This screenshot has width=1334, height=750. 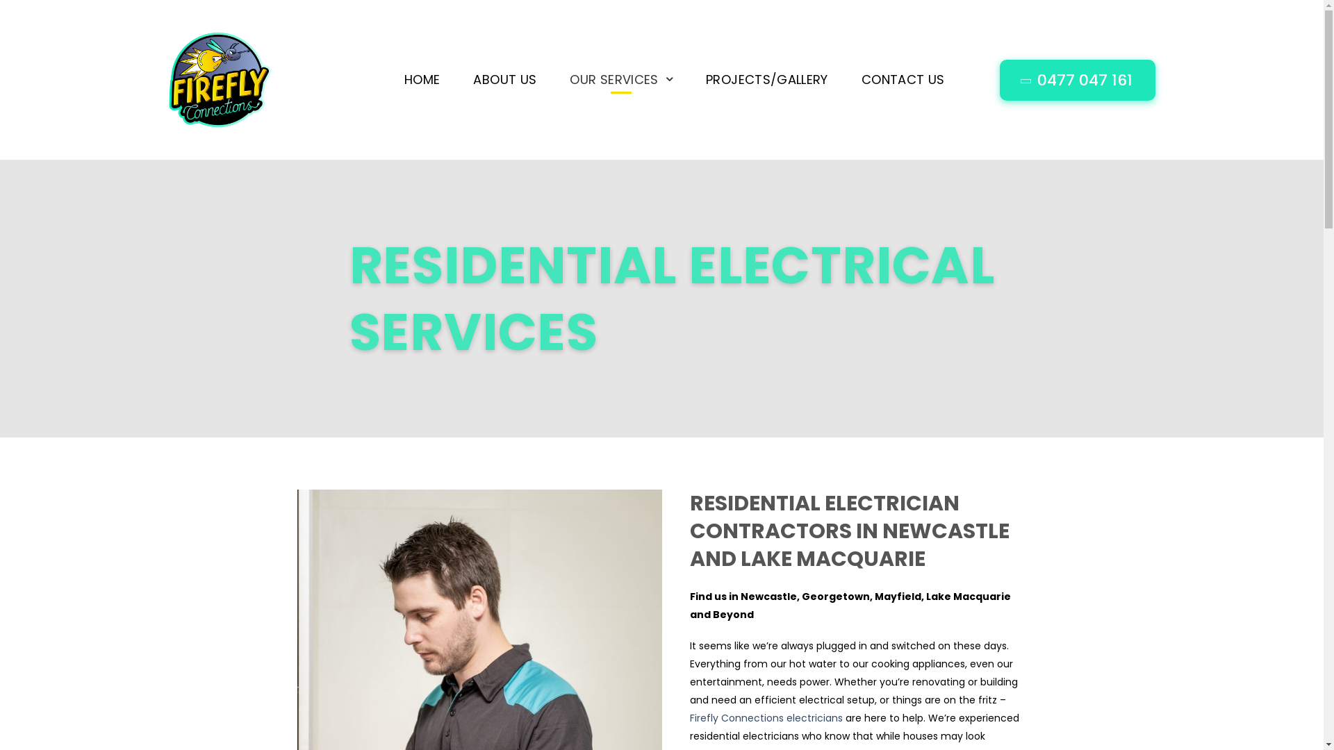 What do you see at coordinates (766, 718) in the screenshot?
I see `Firefly Connections electricians` at bounding box center [766, 718].